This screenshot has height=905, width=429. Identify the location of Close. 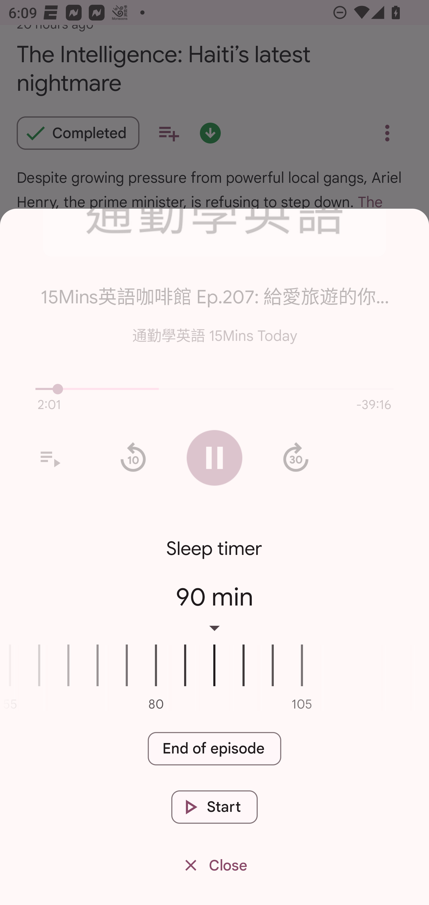
(214, 866).